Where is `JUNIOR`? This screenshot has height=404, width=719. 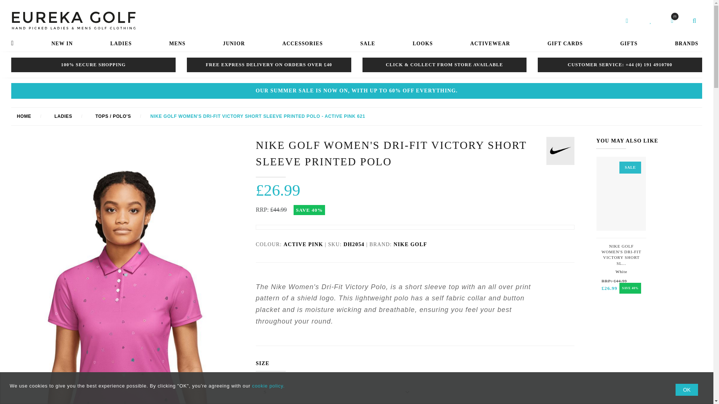 JUNIOR is located at coordinates (234, 44).